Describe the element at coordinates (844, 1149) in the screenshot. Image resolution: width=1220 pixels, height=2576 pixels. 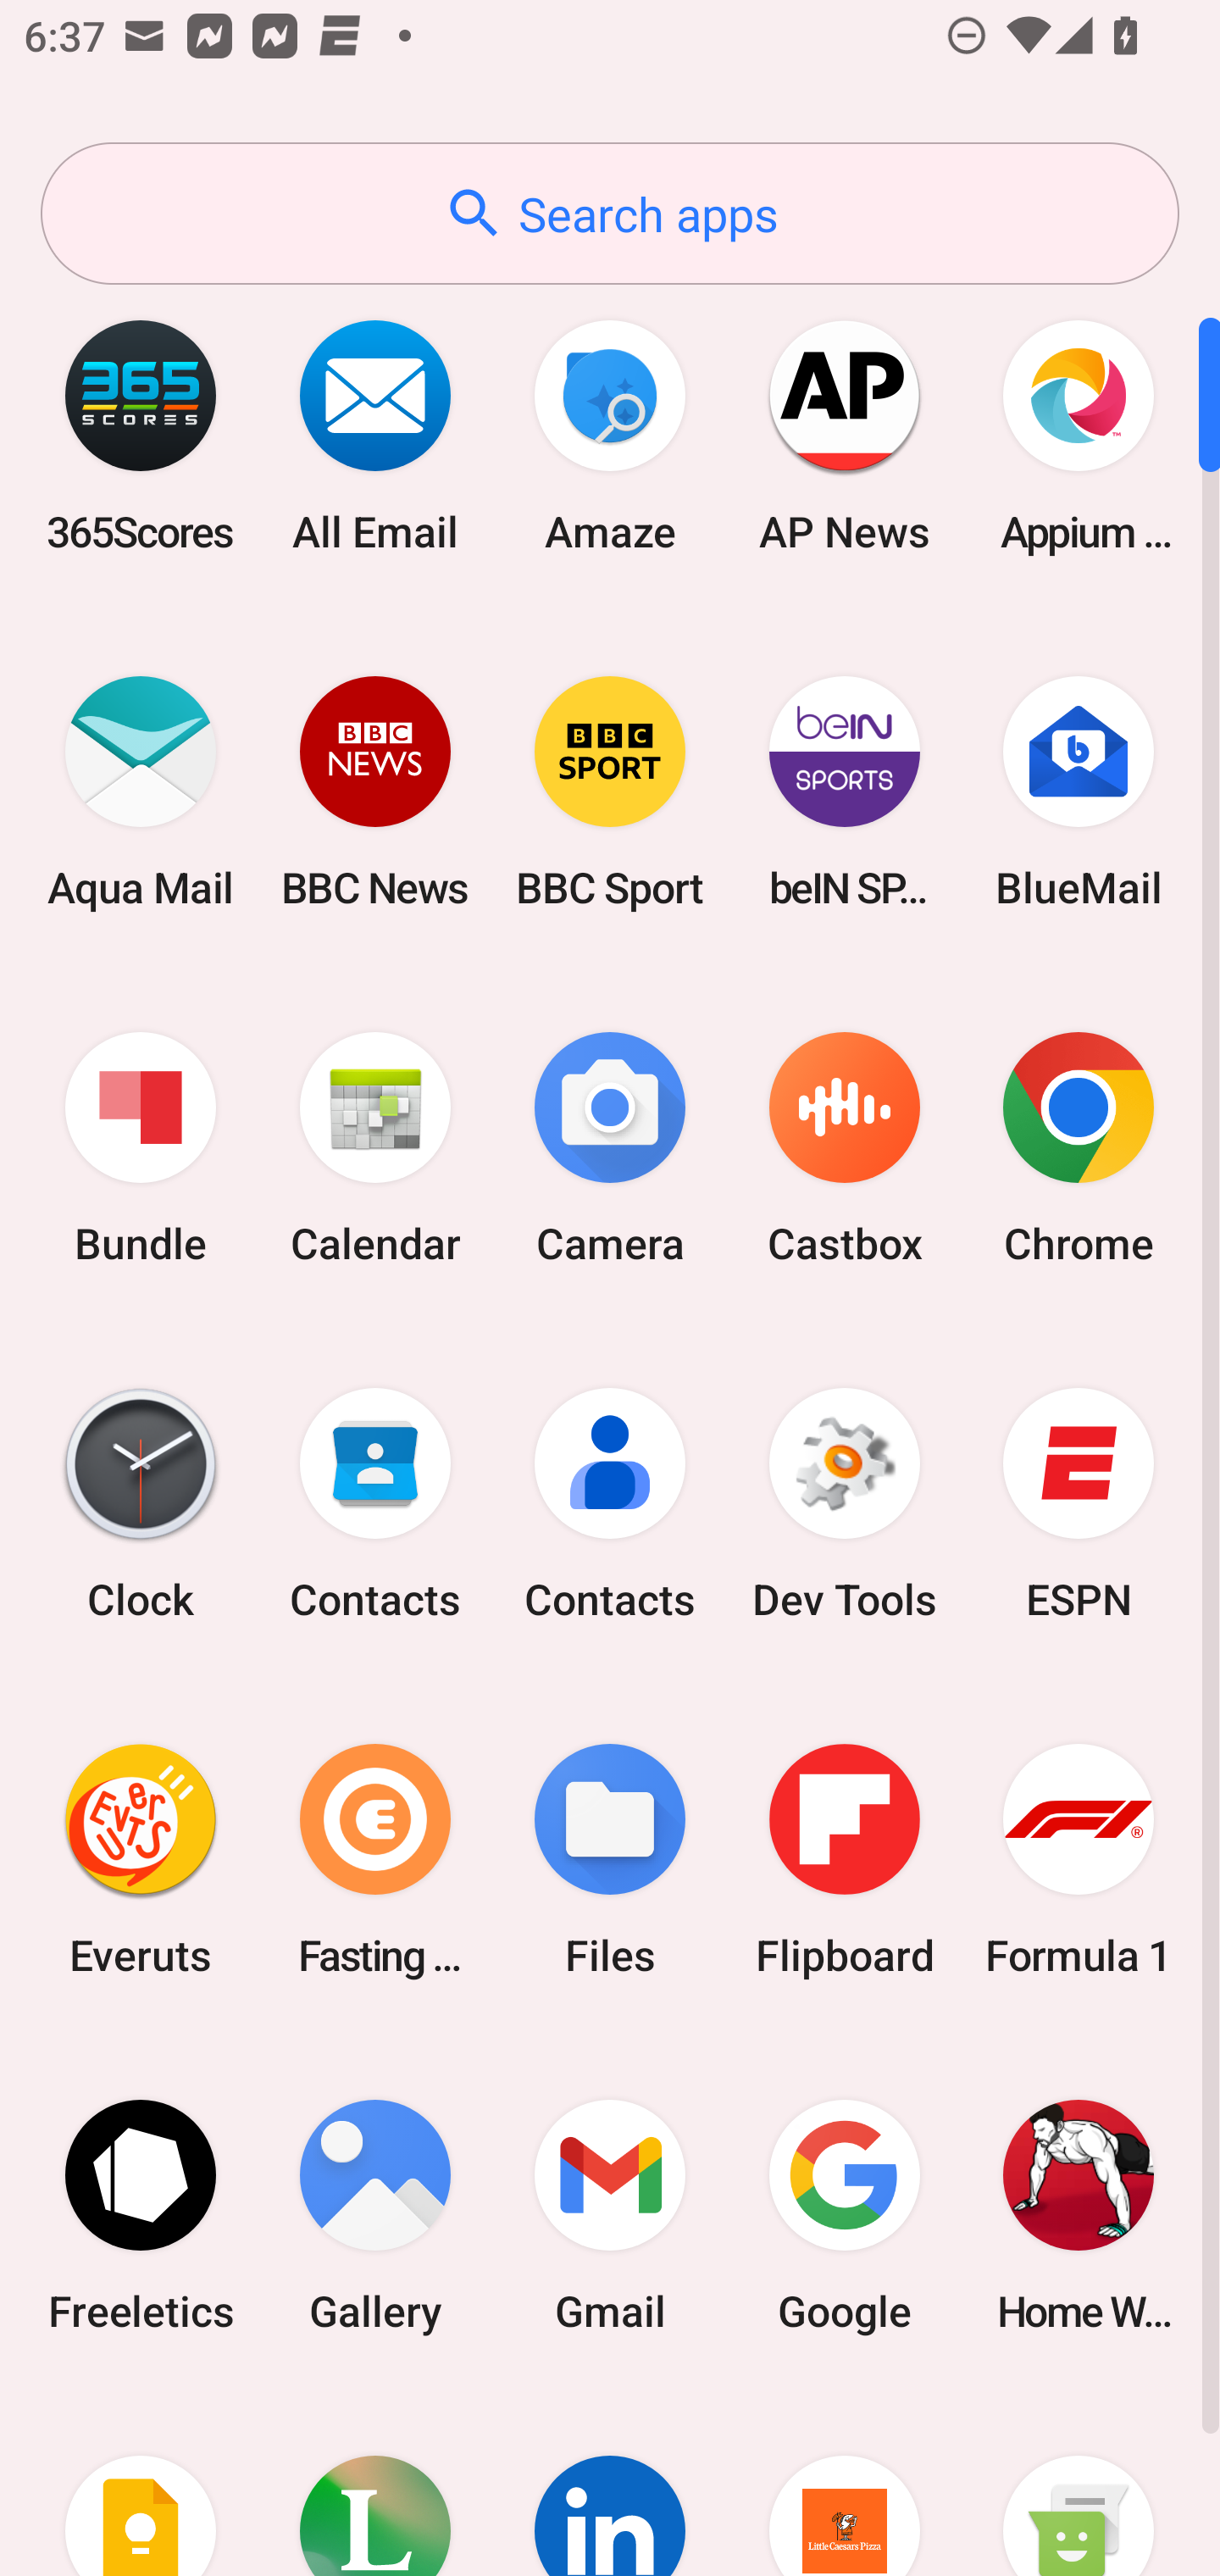
I see `Castbox` at that location.